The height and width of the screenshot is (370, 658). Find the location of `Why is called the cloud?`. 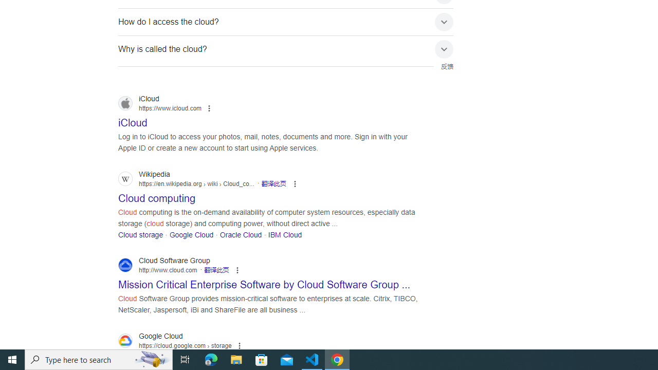

Why is called the cloud? is located at coordinates (286, 49).